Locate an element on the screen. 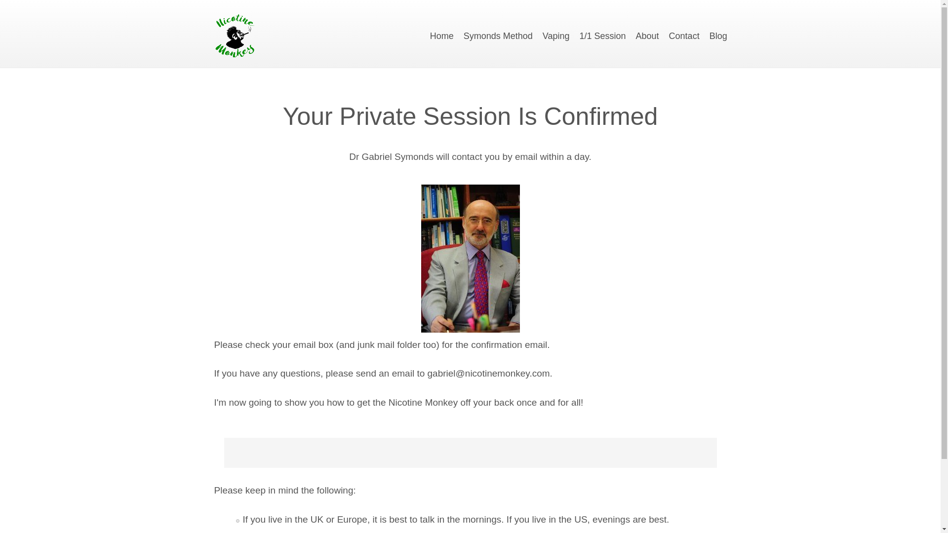  About is located at coordinates (647, 36).